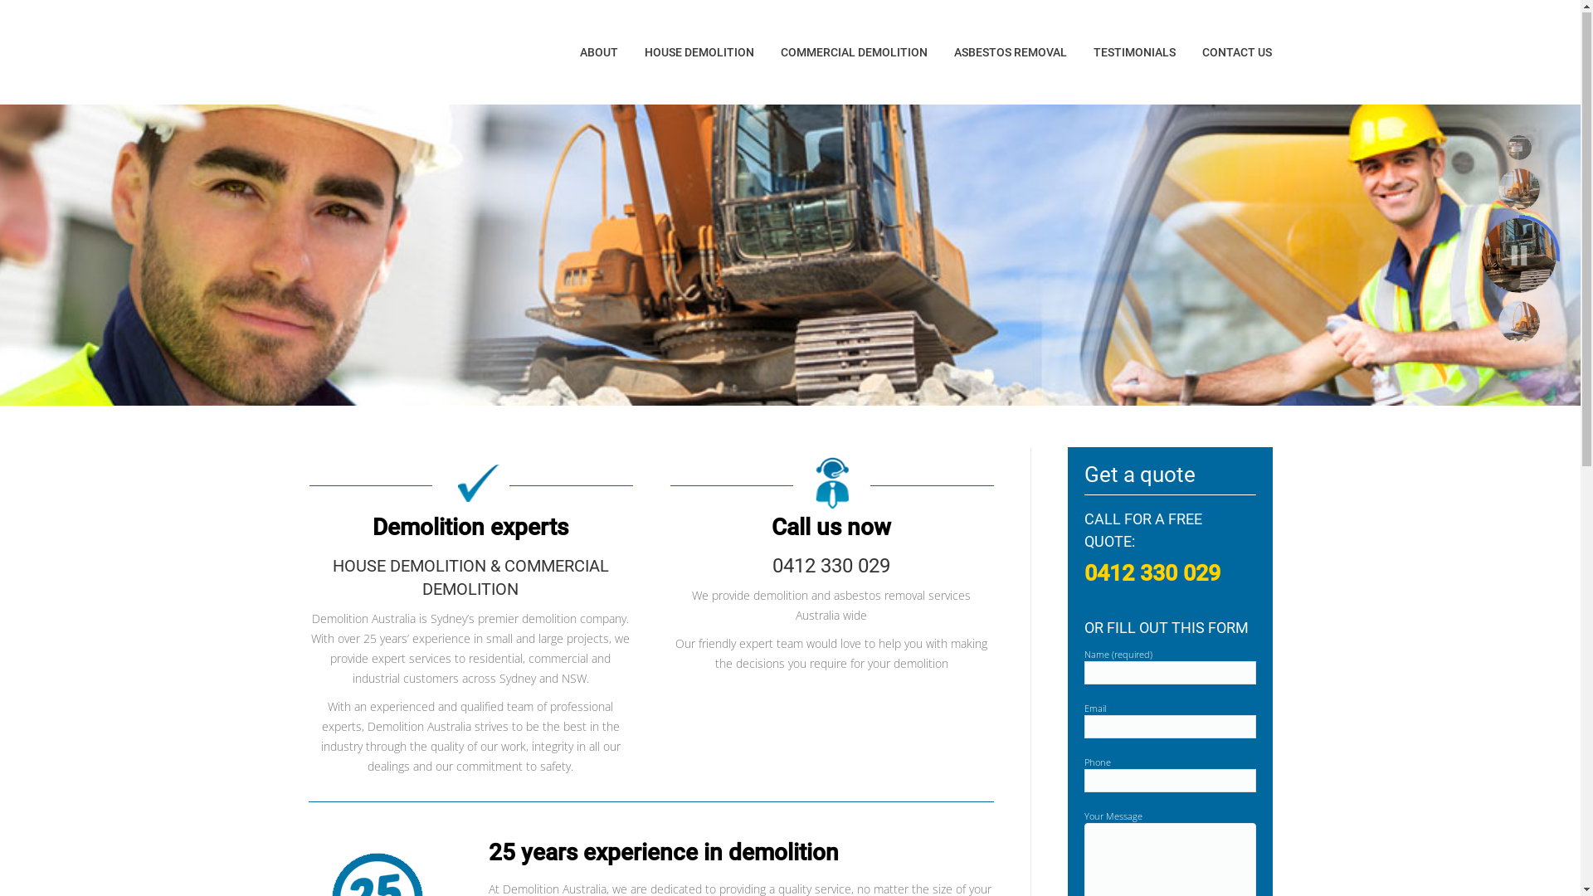 Image resolution: width=1593 pixels, height=896 pixels. Describe the element at coordinates (831, 567) in the screenshot. I see `0412 330 029` at that location.